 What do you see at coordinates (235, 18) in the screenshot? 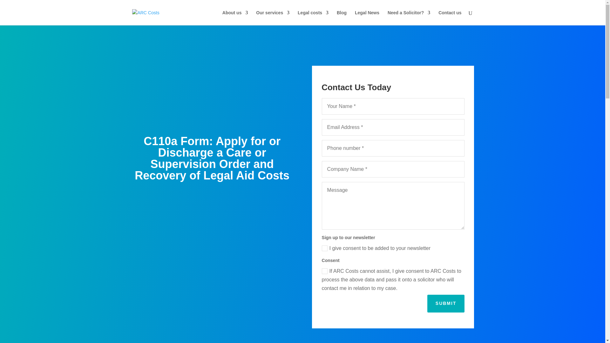
I see `About us` at bounding box center [235, 18].